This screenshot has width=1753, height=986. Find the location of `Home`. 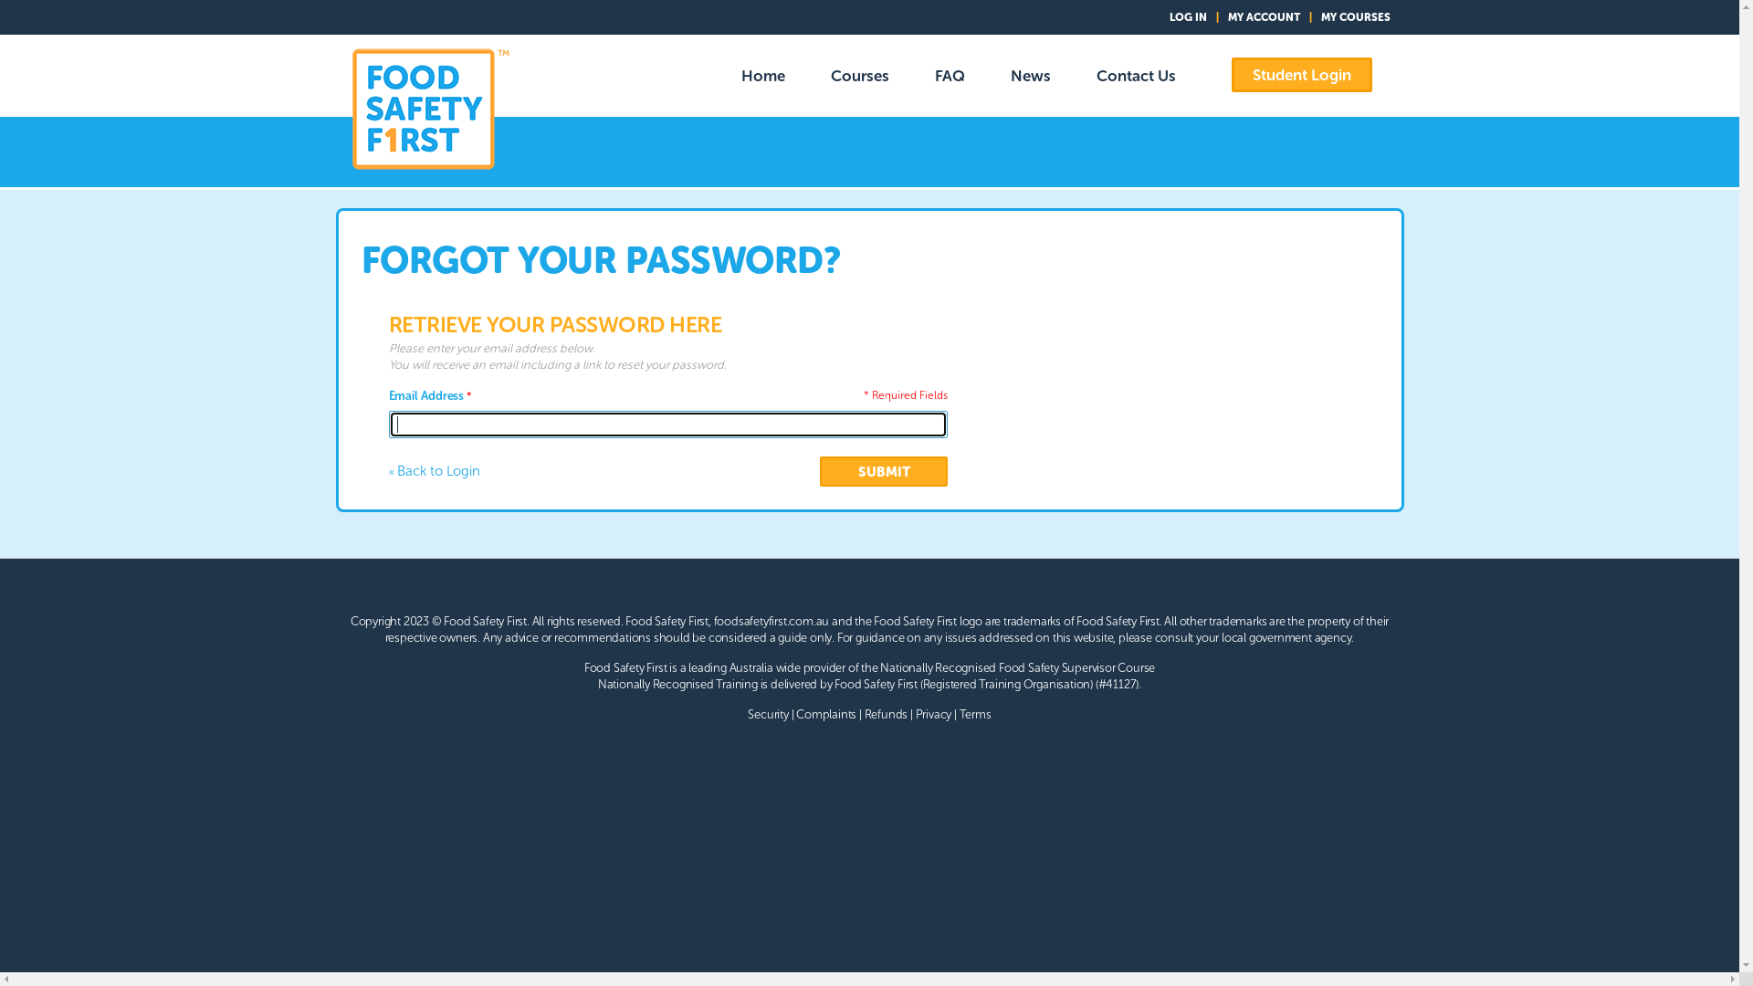

Home is located at coordinates (762, 76).